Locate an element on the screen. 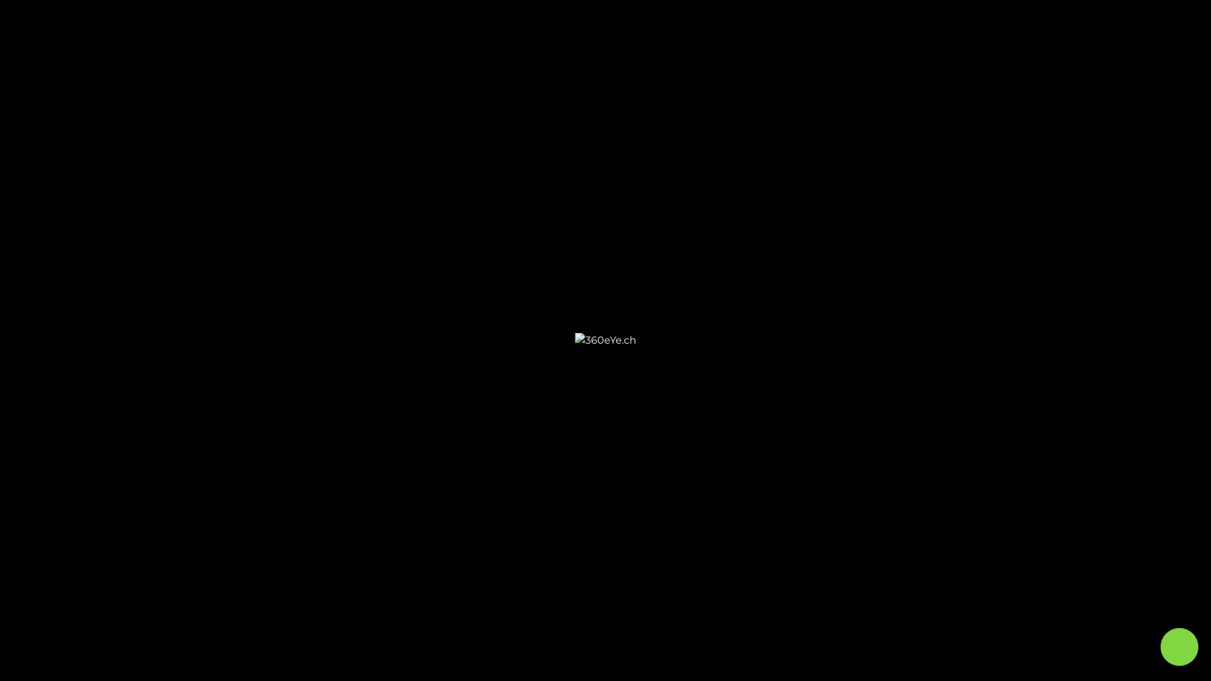 Image resolution: width=1211 pixels, height=681 pixels. 360EYE is located at coordinates (980, 24).